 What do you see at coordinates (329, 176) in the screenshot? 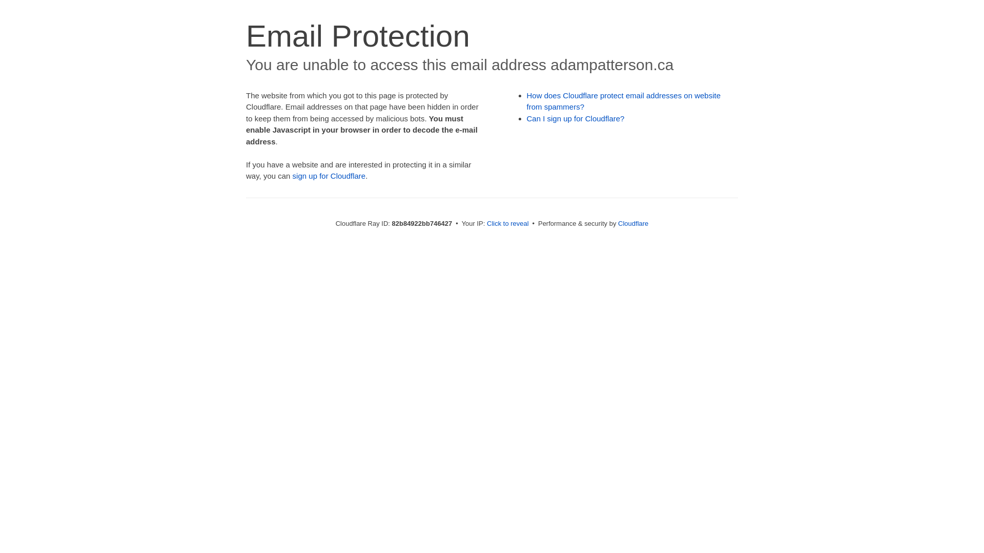
I see `sign up for Cloudflare` at bounding box center [329, 176].